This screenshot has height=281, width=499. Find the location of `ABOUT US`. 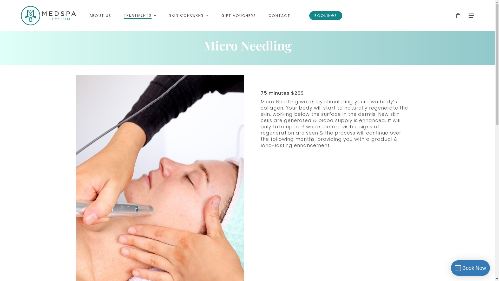

ABOUT US is located at coordinates (100, 16).